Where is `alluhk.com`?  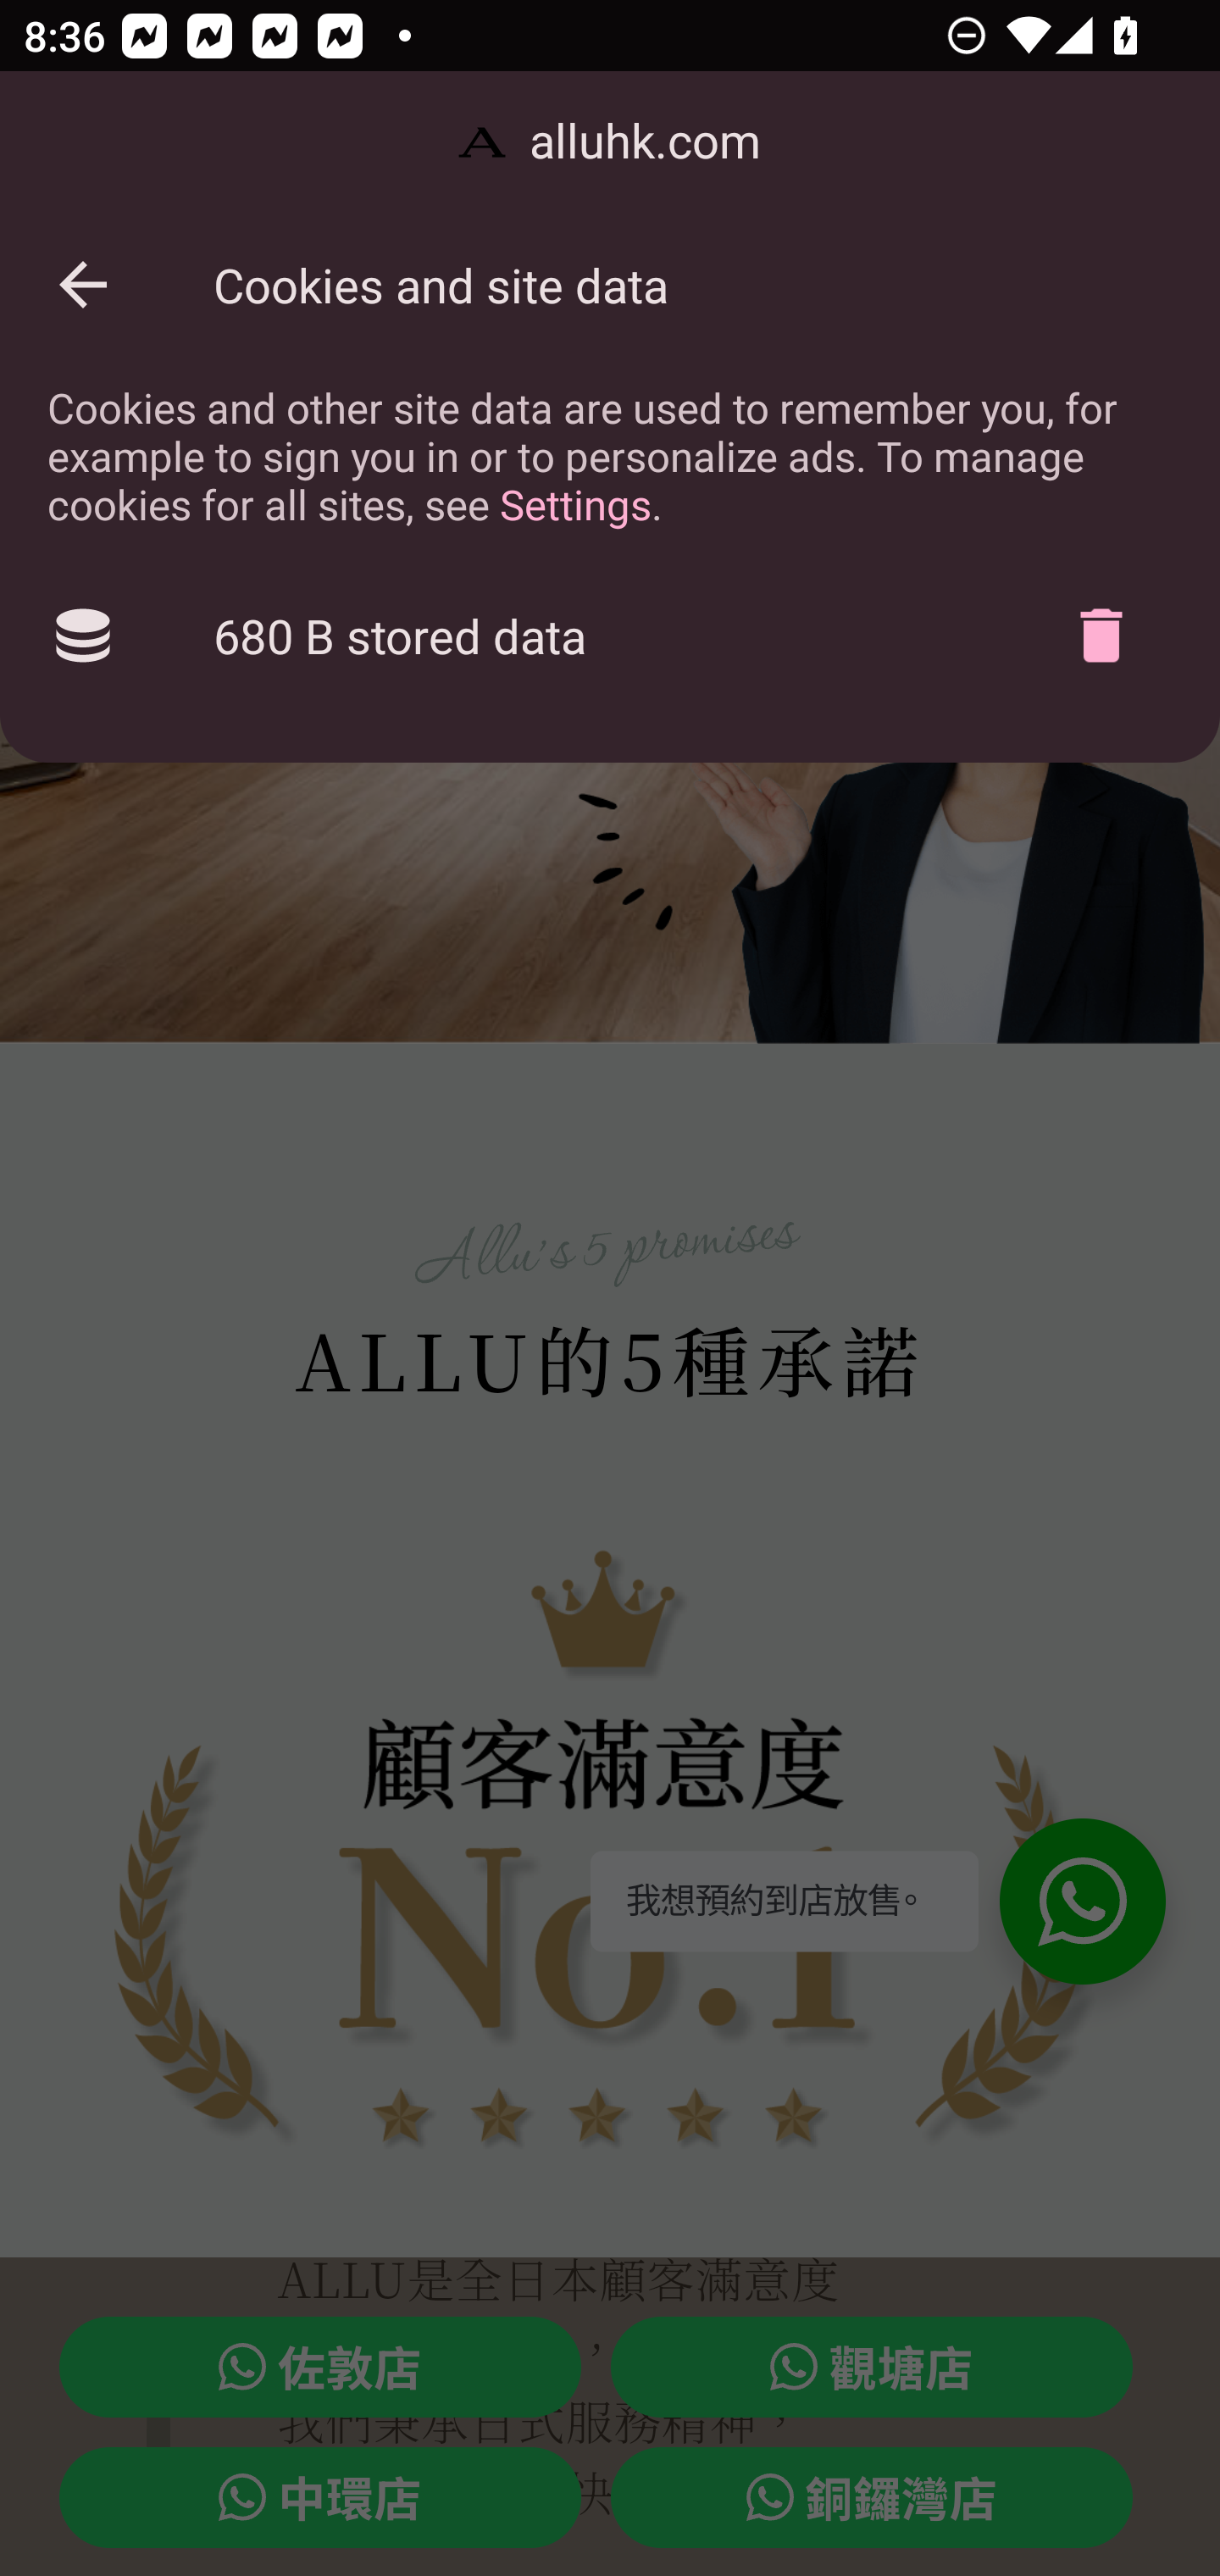 alluhk.com is located at coordinates (610, 142).